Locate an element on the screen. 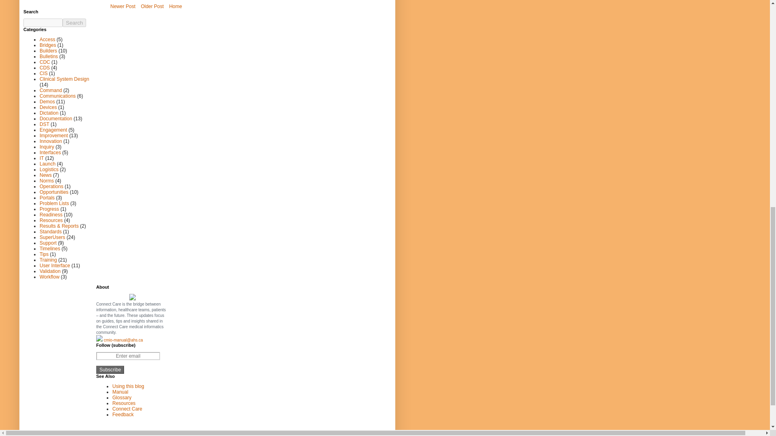 This screenshot has height=436, width=776. Clinical System Design is located at coordinates (64, 78).